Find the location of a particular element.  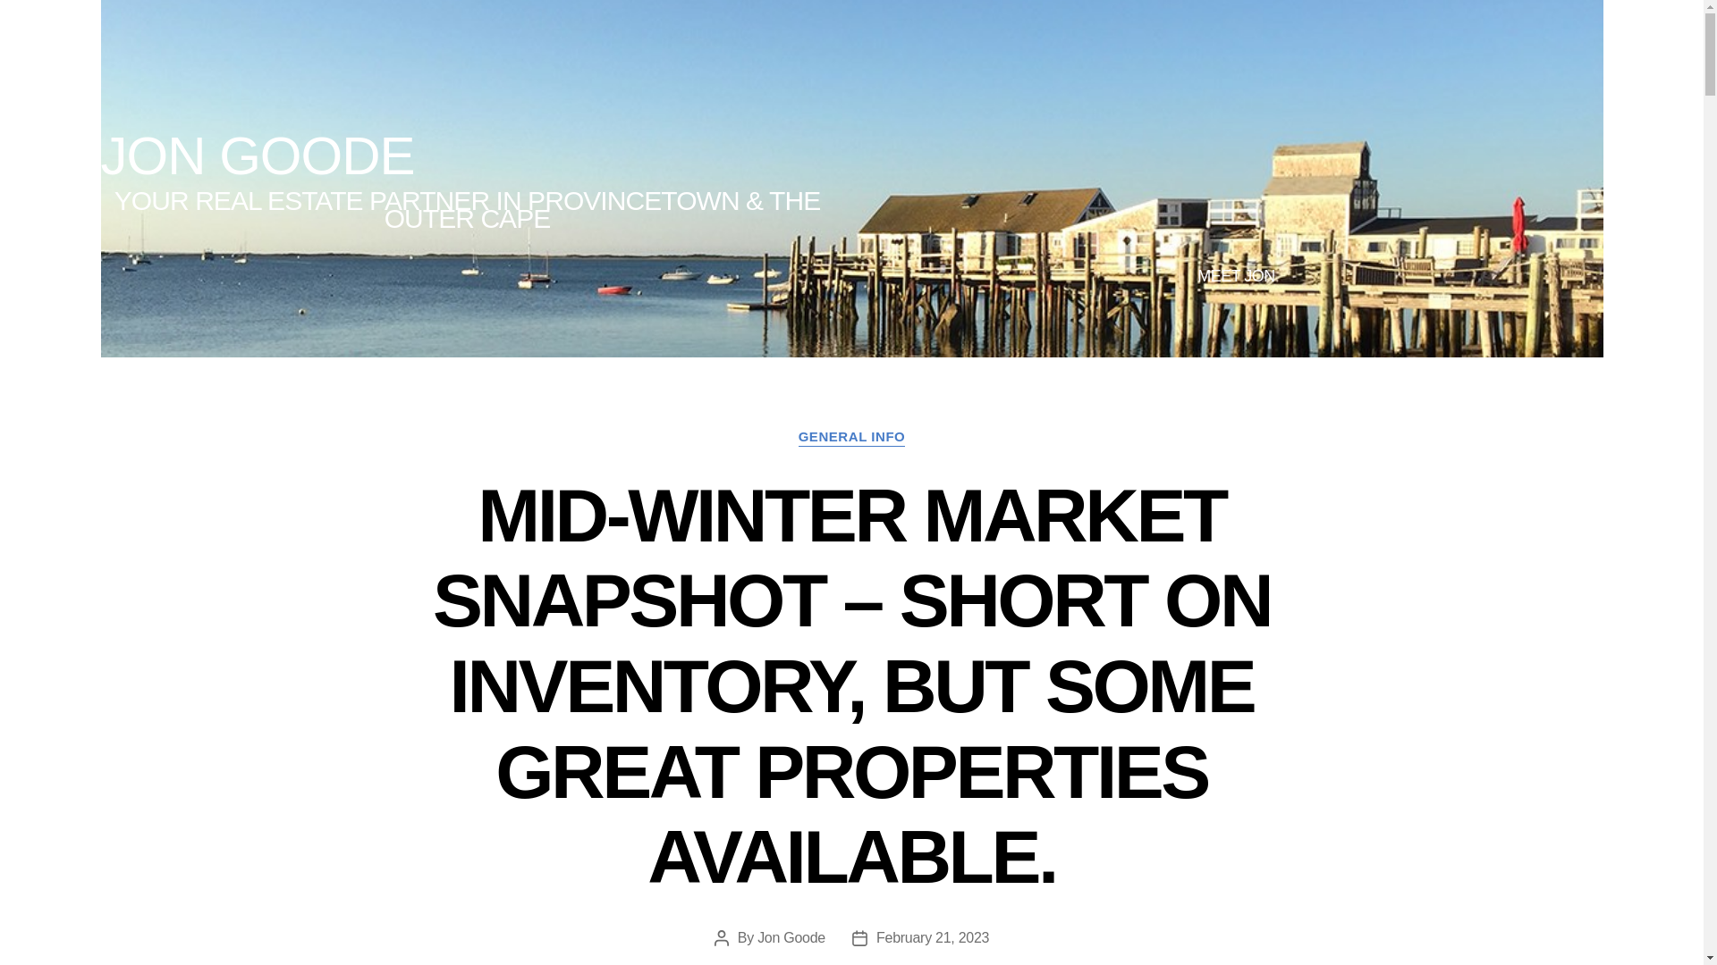

GENERAL INFO is located at coordinates (851, 438).